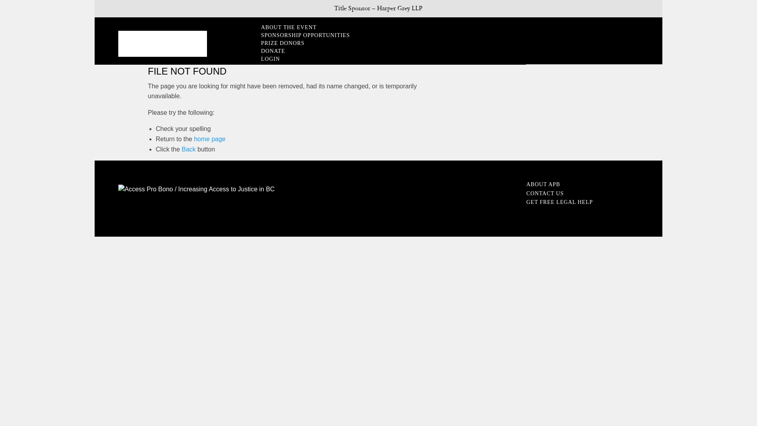 This screenshot has width=757, height=426. I want to click on LOGIN, so click(301, 58).